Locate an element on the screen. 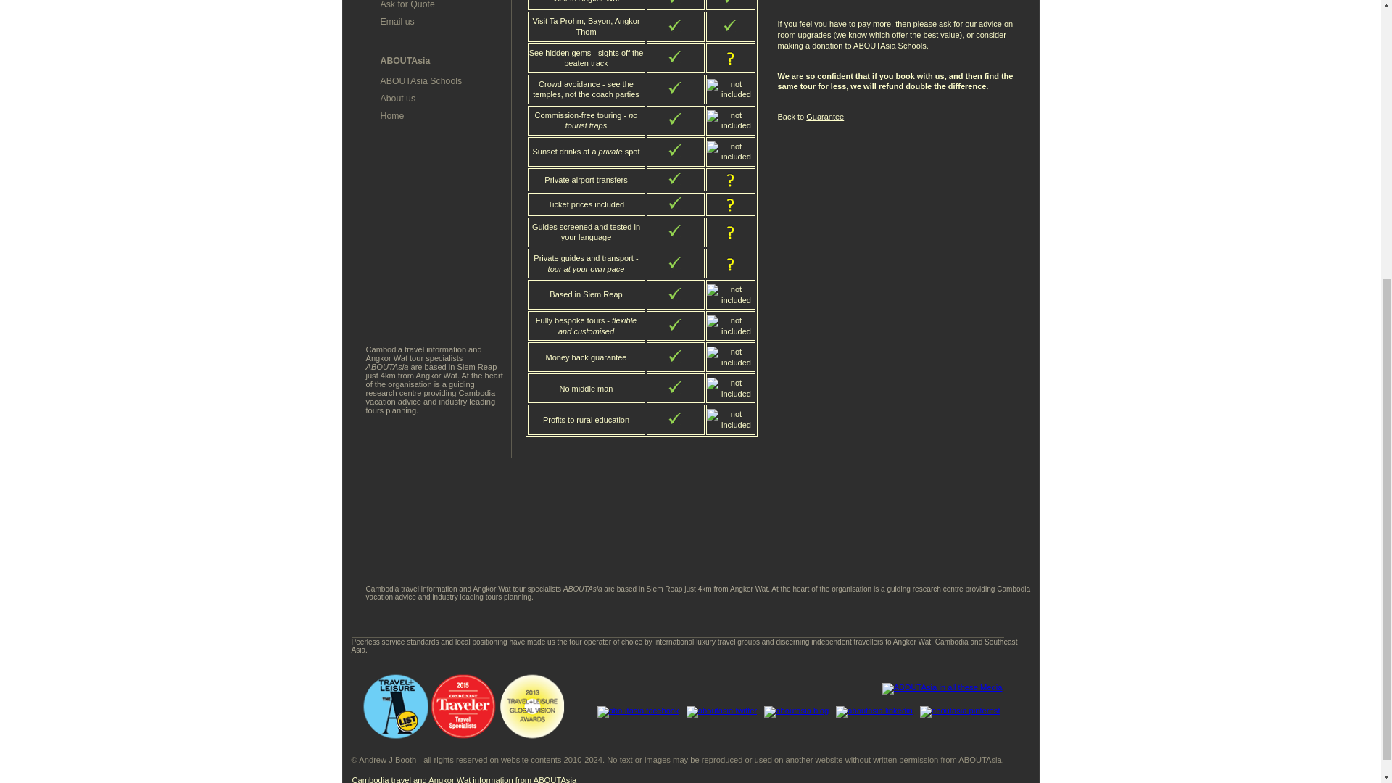  Guarantee is located at coordinates (824, 117).